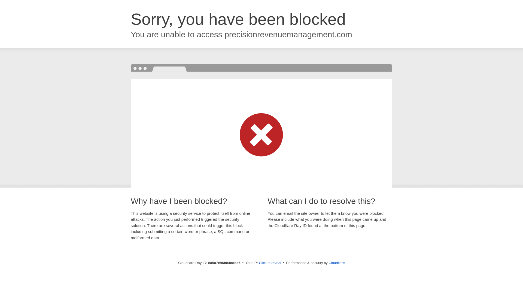 The image size is (523, 294). I want to click on Click to reveal, so click(270, 263).